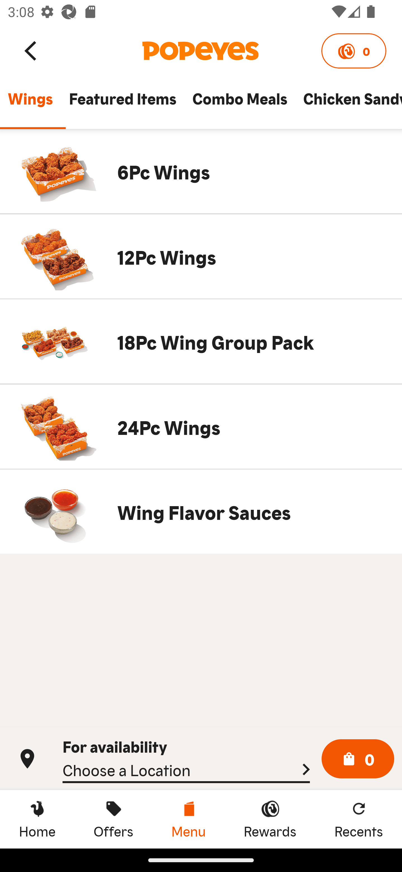 Image resolution: width=402 pixels, height=872 pixels. What do you see at coordinates (359, 819) in the screenshot?
I see `Recents Recents Recents` at bounding box center [359, 819].